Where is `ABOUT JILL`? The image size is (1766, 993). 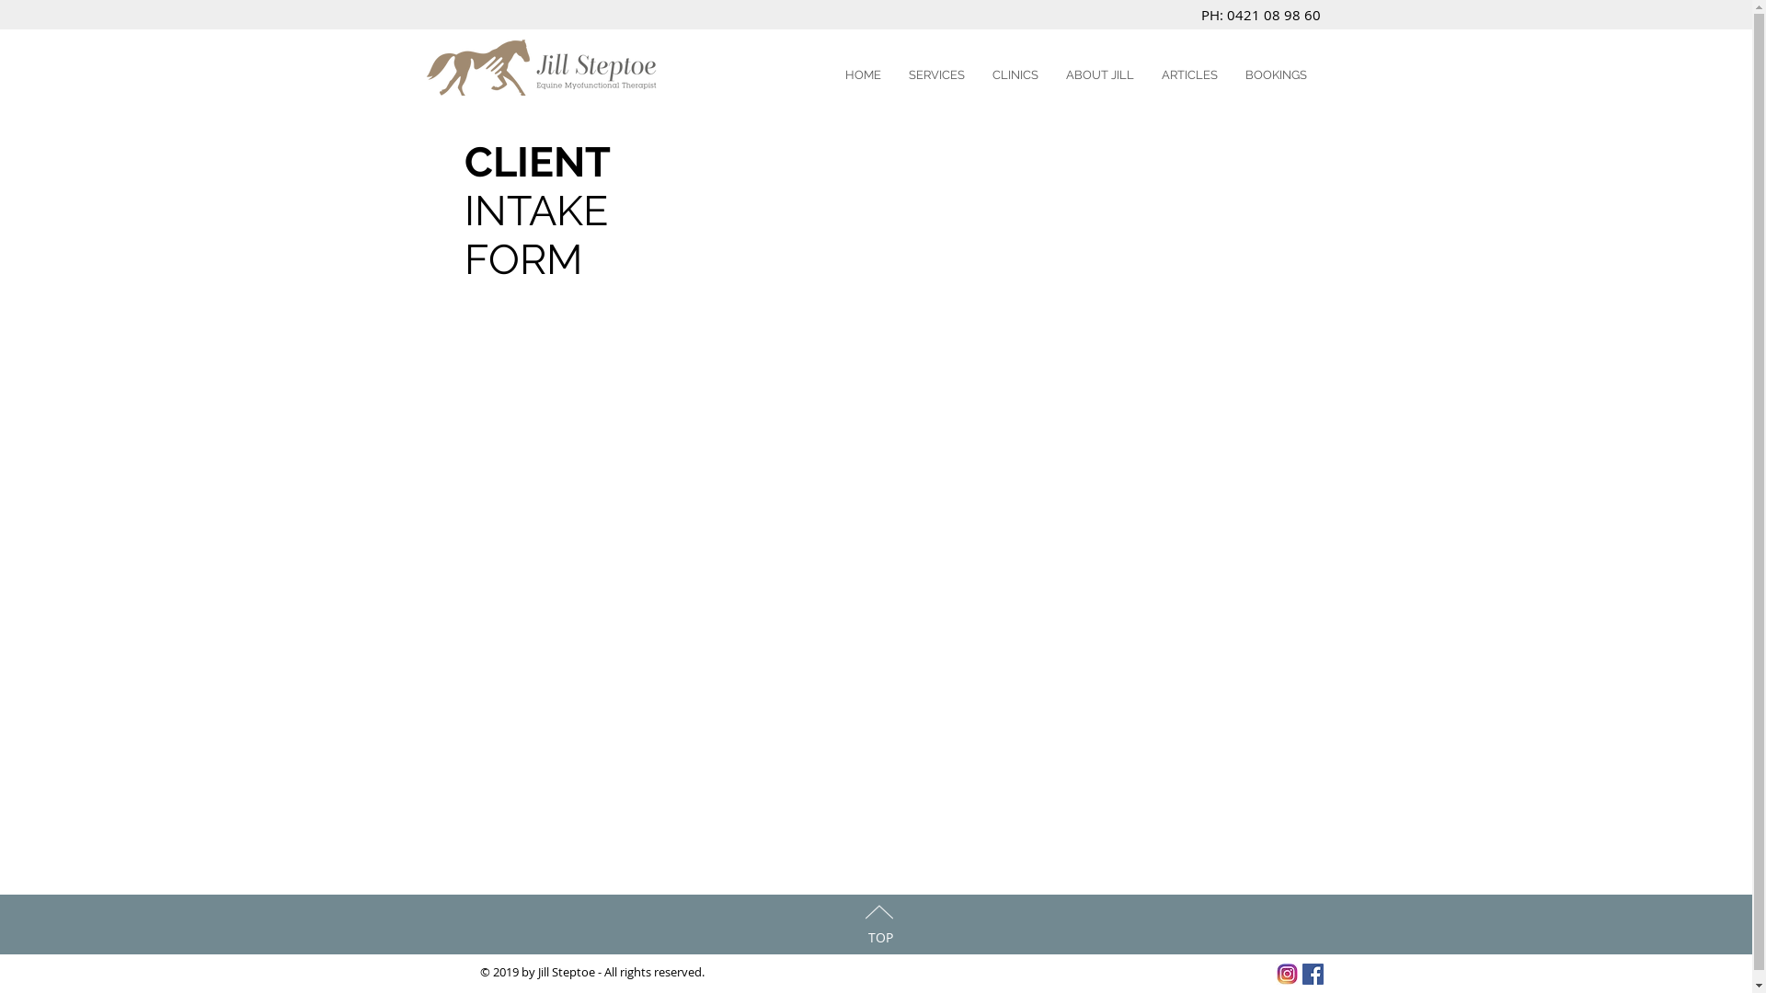
ABOUT JILL is located at coordinates (1100, 75).